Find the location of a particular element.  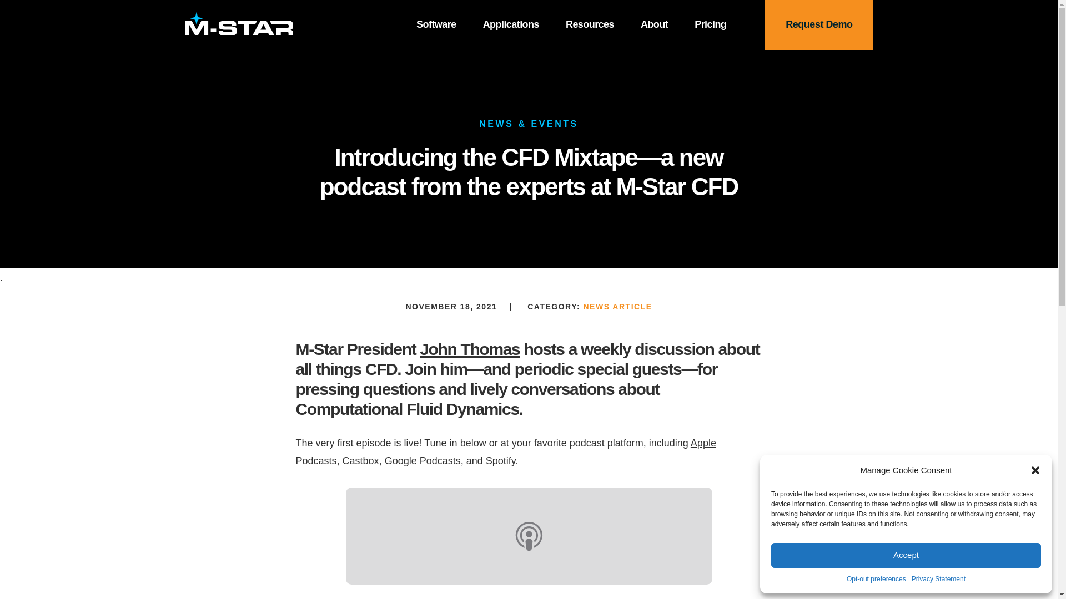

Software is located at coordinates (436, 24).